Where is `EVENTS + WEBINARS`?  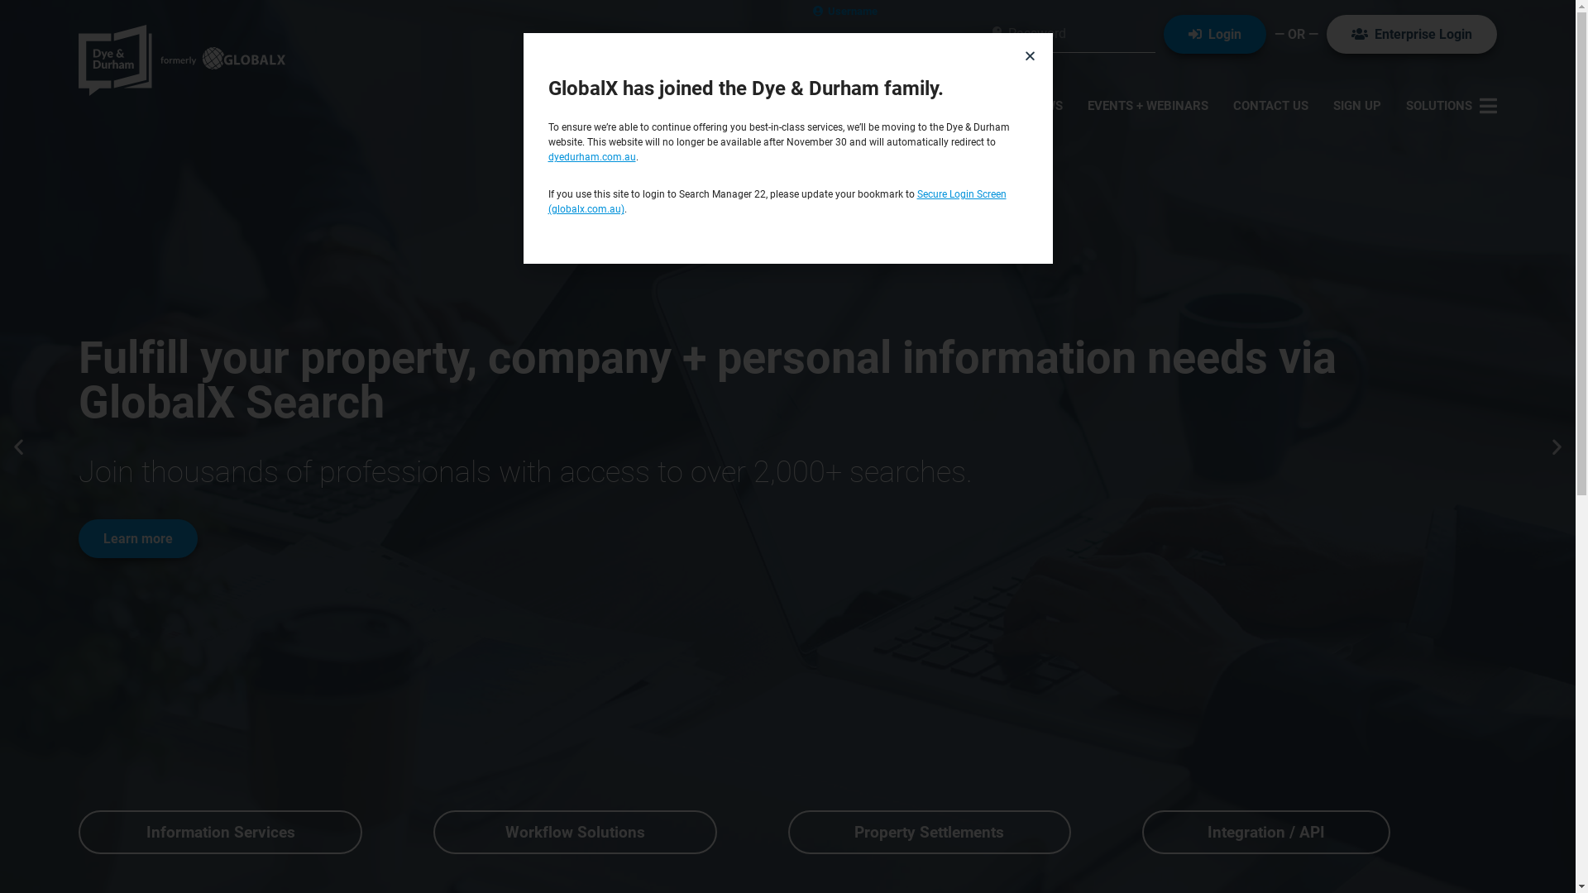 EVENTS + WEBINARS is located at coordinates (1148, 106).